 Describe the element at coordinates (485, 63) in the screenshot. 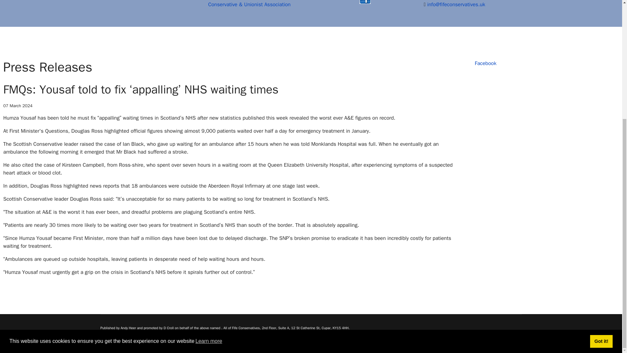

I see `Facebook` at that location.